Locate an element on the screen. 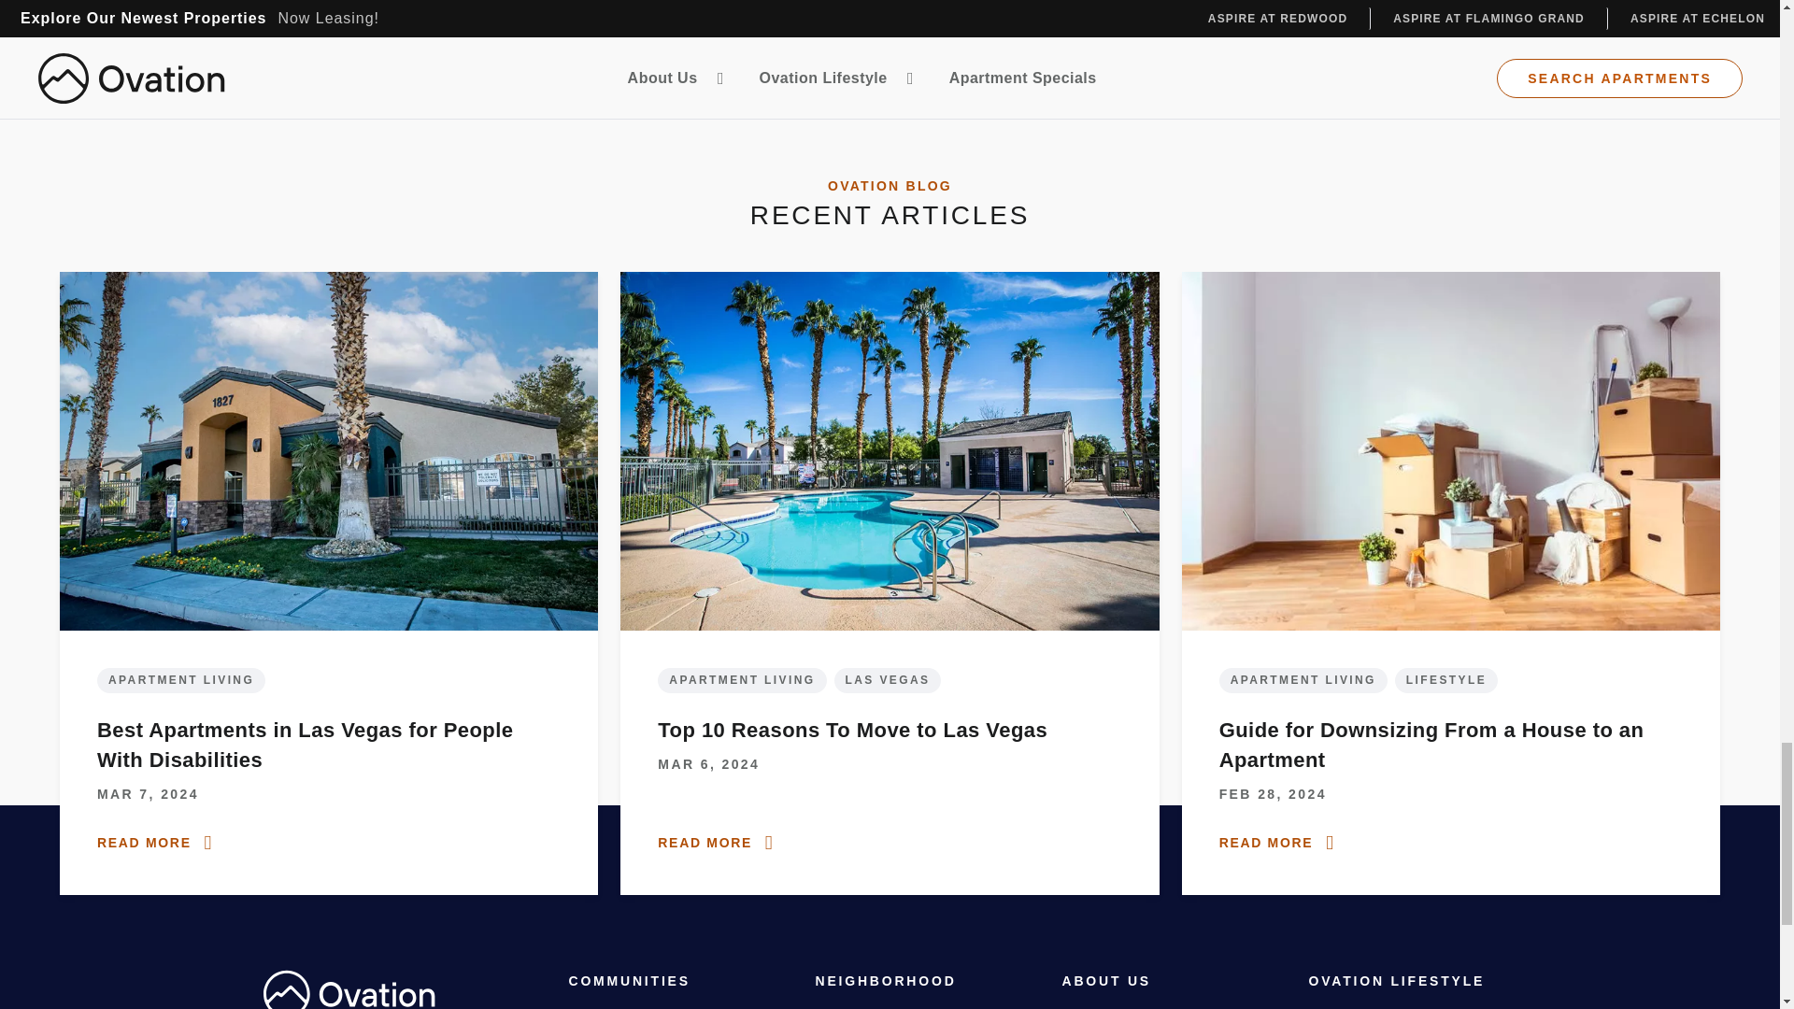 The image size is (1794, 1009). READ MORE is located at coordinates (157, 843).